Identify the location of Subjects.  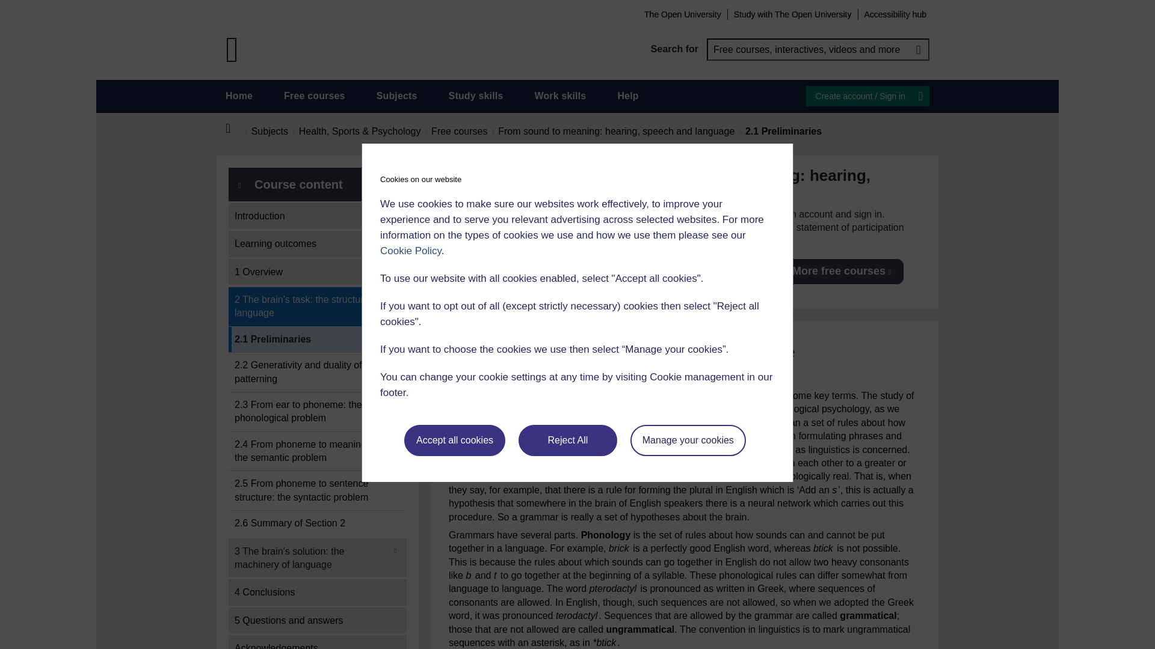
(396, 96).